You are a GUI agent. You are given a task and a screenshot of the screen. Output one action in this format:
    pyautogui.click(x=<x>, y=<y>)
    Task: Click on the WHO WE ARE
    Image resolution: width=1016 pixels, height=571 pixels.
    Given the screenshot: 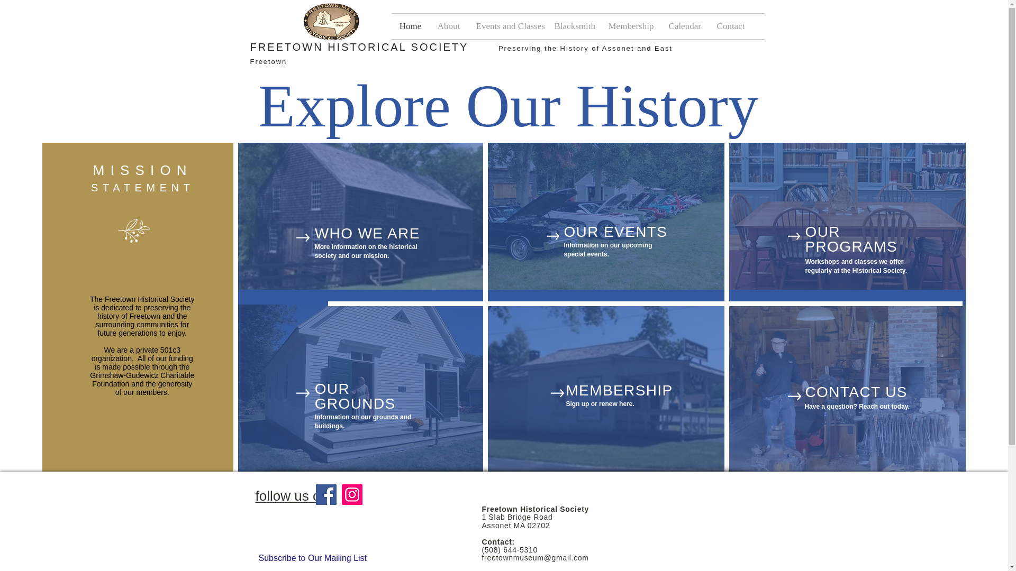 What is the action you would take?
    pyautogui.click(x=367, y=233)
    